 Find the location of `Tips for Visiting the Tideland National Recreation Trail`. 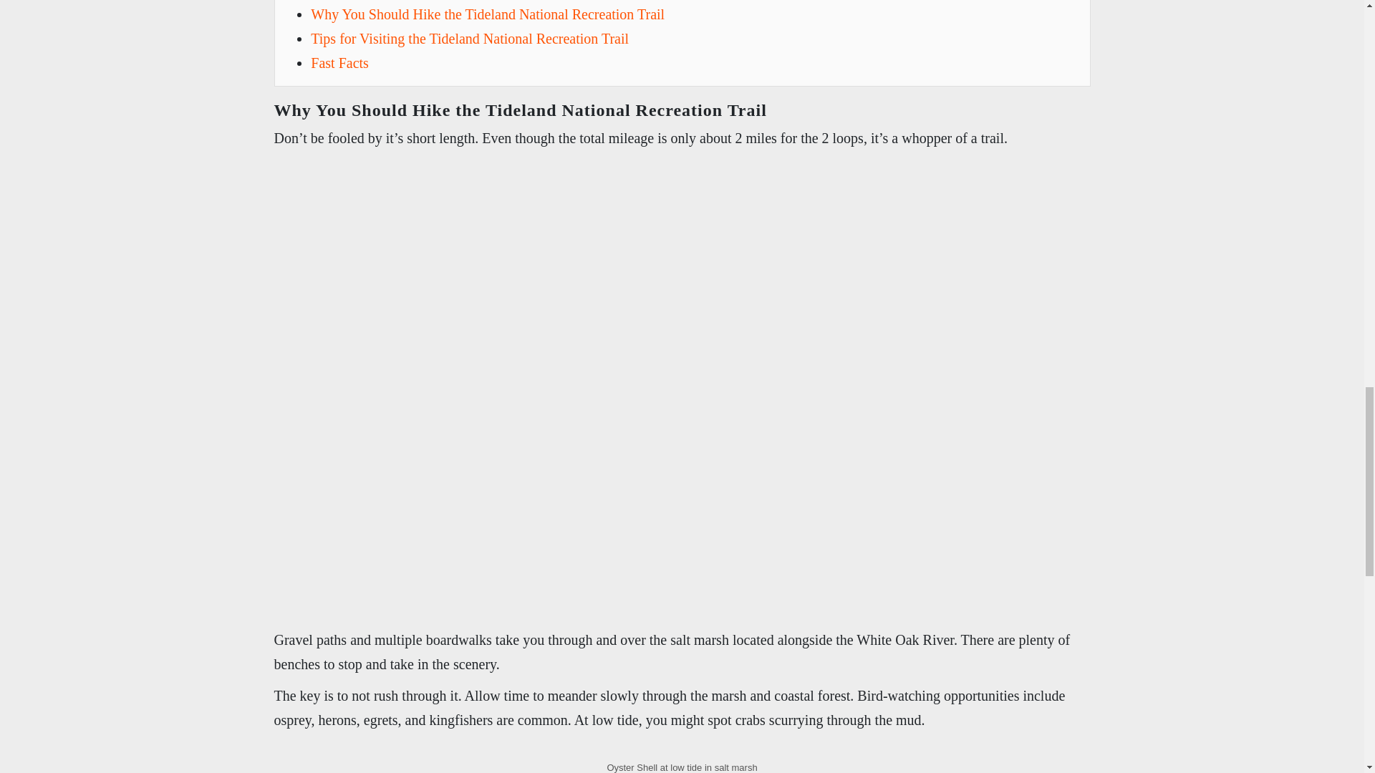

Tips for Visiting the Tideland National Recreation Trail is located at coordinates (469, 39).